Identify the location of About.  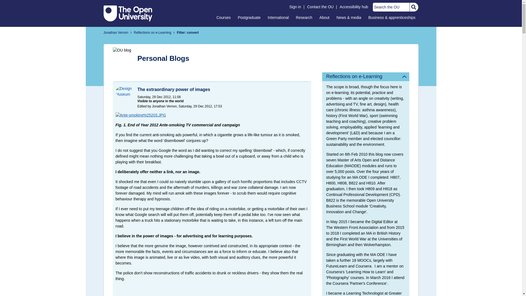
(324, 17).